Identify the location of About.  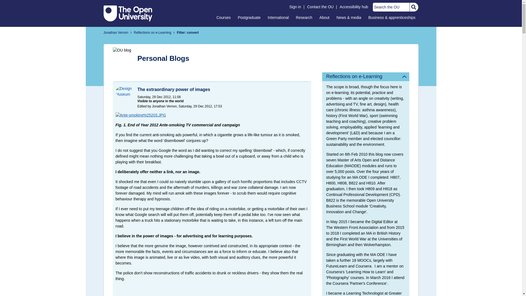
(324, 17).